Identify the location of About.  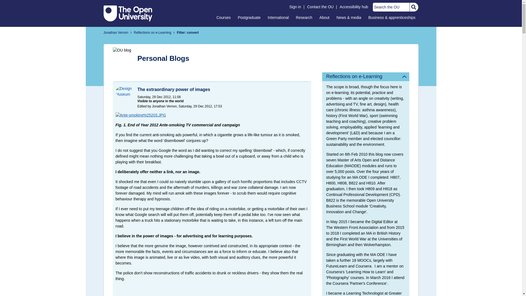
(324, 17).